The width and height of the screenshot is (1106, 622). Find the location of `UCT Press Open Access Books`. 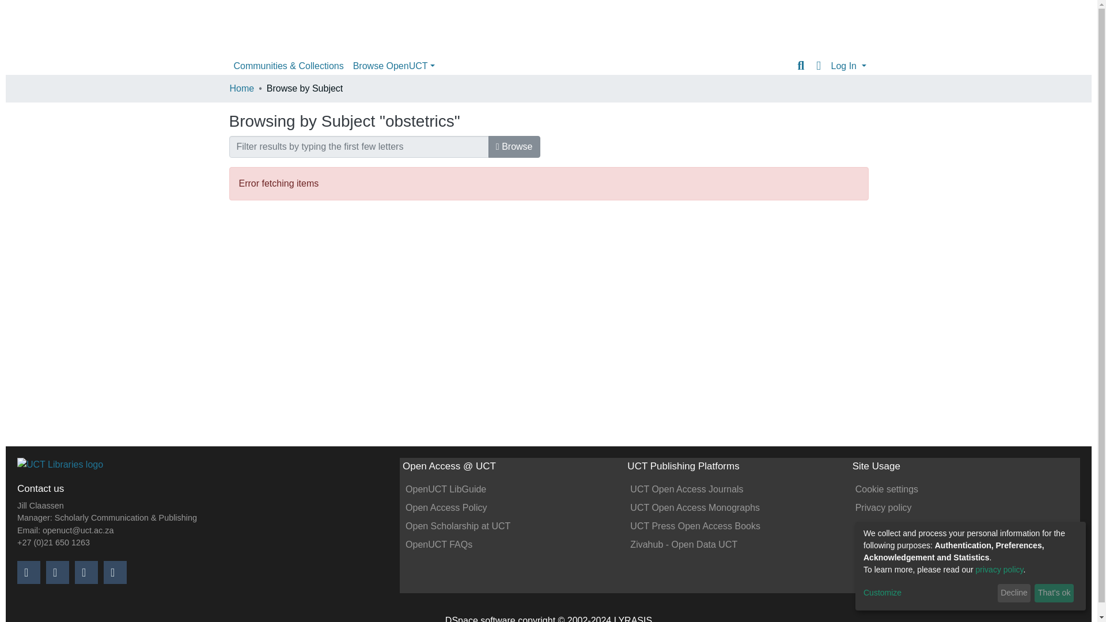

UCT Press Open Access Books is located at coordinates (695, 526).